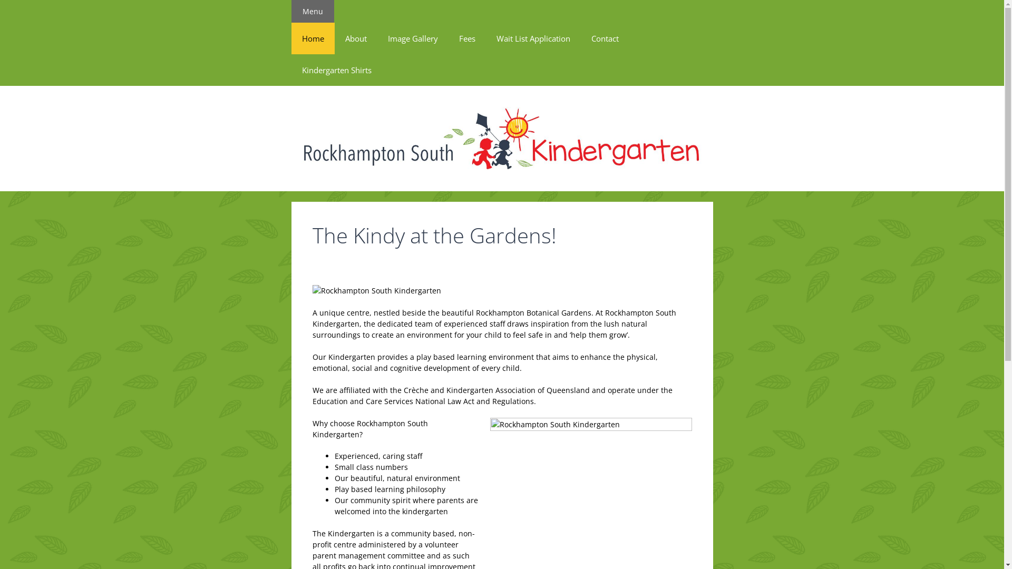 The height and width of the screenshot is (569, 1012). What do you see at coordinates (605, 38) in the screenshot?
I see `Contact` at bounding box center [605, 38].